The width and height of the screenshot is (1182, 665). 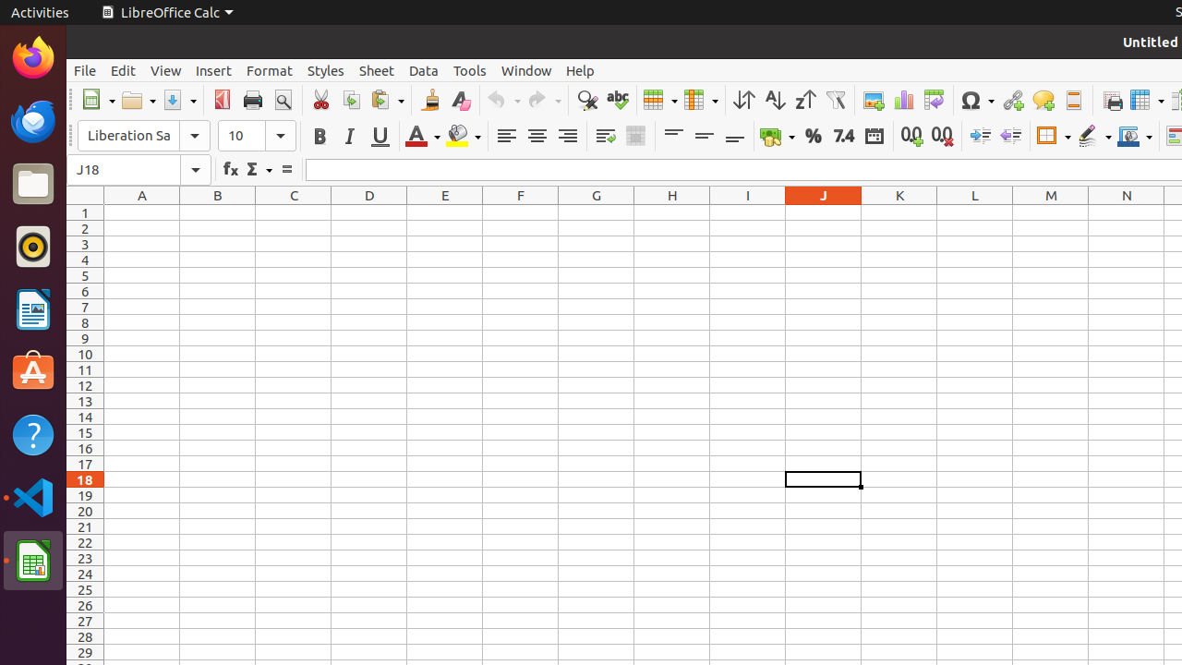 I want to click on Clone, so click(x=430, y=100).